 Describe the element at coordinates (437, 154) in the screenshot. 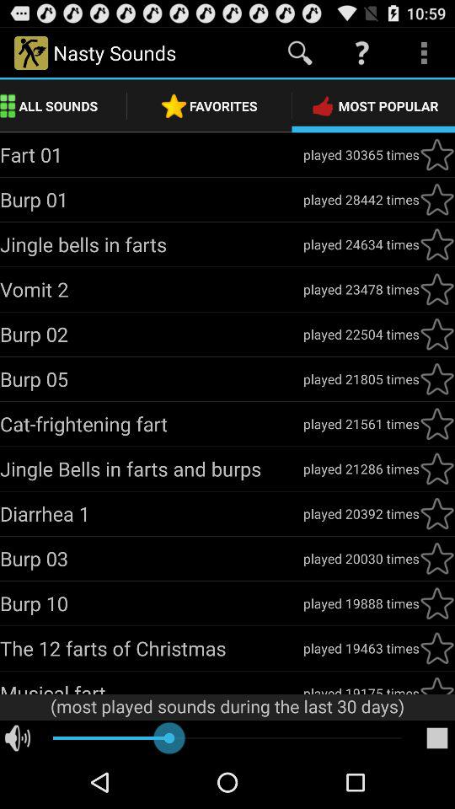

I see `add to favorite list` at that location.